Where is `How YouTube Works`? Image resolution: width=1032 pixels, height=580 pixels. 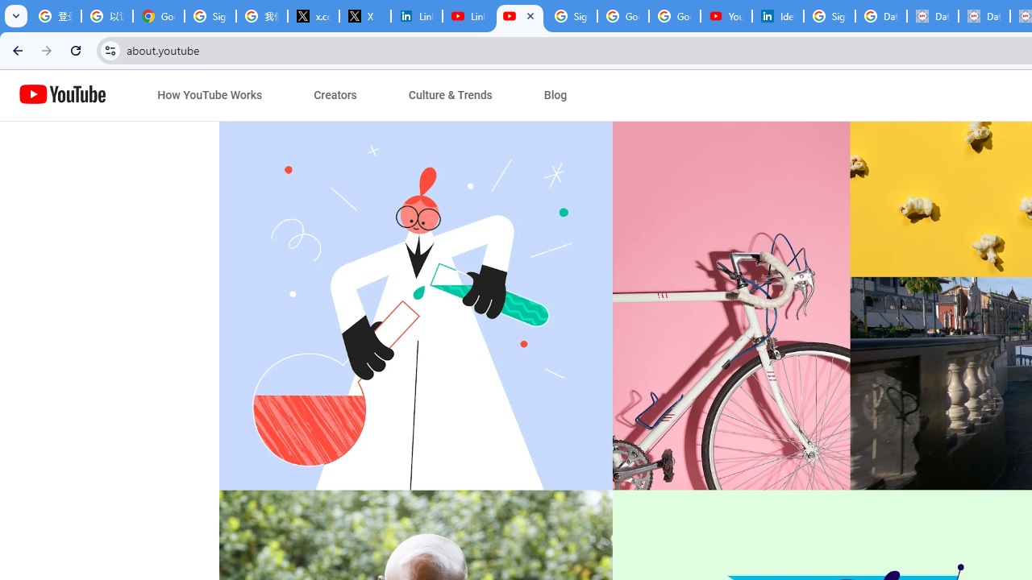 How YouTube Works is located at coordinates (210, 95).